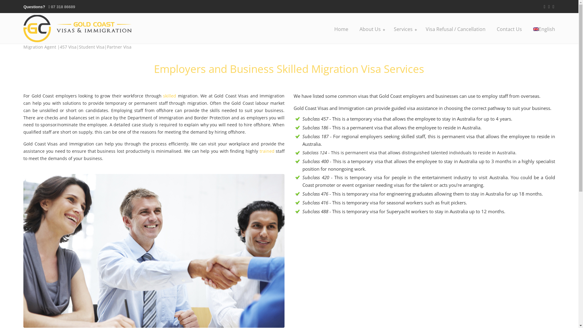  What do you see at coordinates (536, 29) in the screenshot?
I see `English` at bounding box center [536, 29].